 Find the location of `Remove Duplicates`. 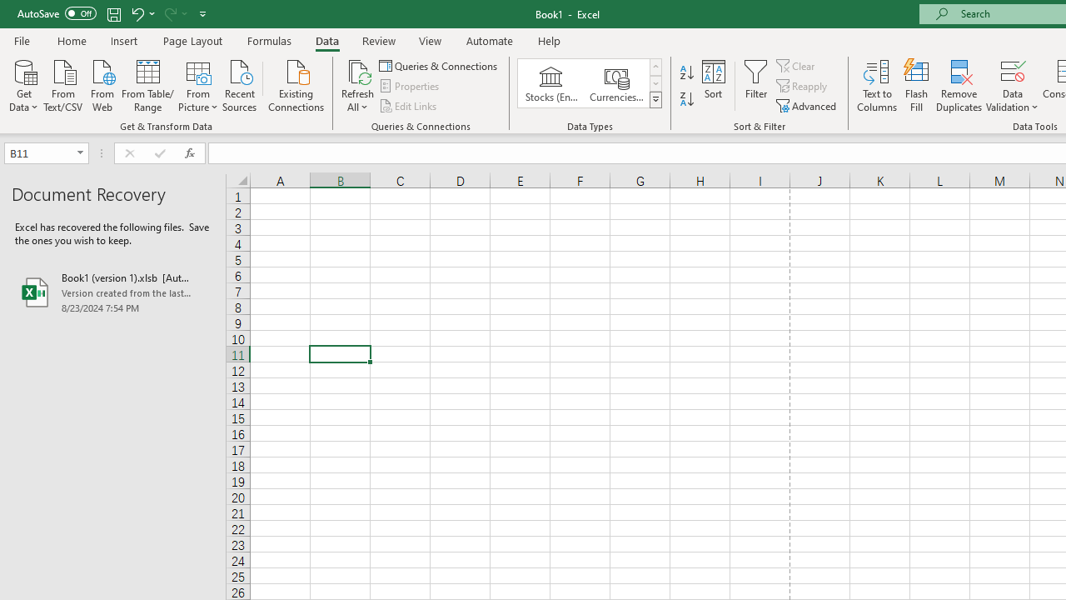

Remove Duplicates is located at coordinates (959, 85).